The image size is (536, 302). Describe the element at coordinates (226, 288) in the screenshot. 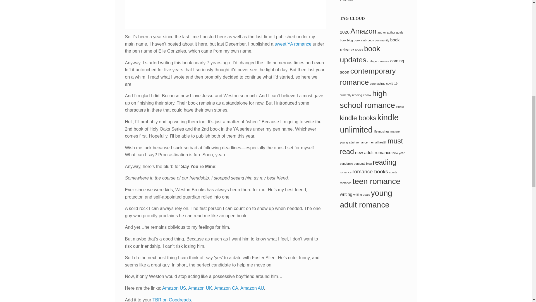

I see `Amazon CA` at that location.